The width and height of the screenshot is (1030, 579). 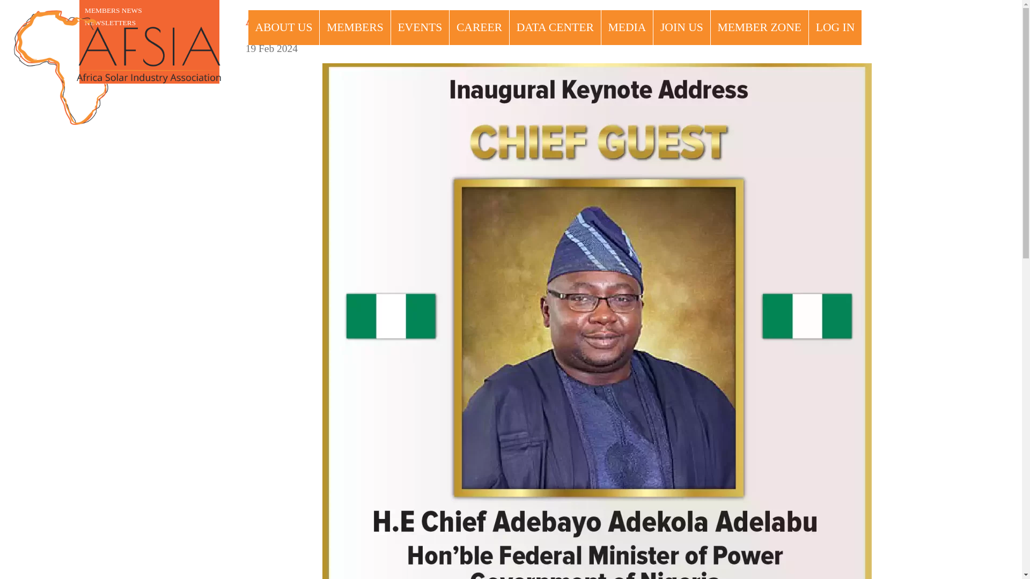 I want to click on LOG IN, so click(x=835, y=28).